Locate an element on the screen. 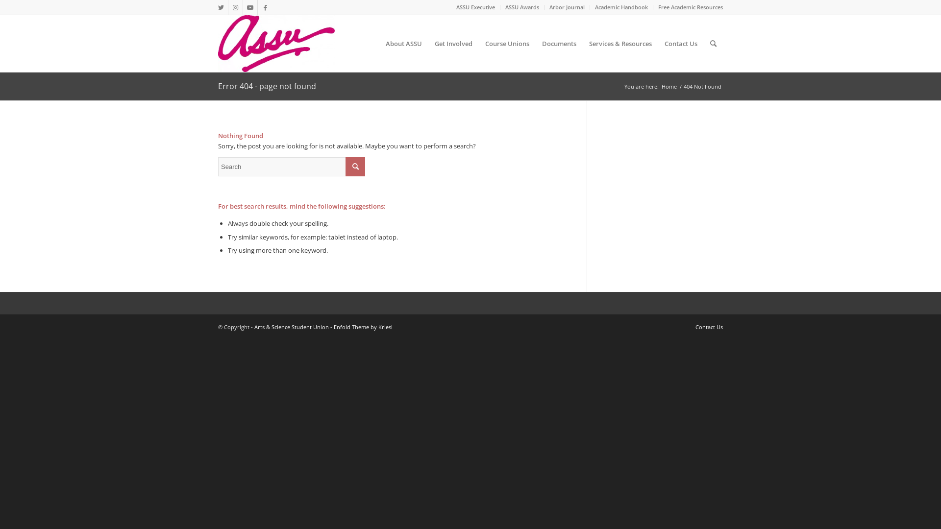 The image size is (941, 529). Facebook is located at coordinates (265, 7).